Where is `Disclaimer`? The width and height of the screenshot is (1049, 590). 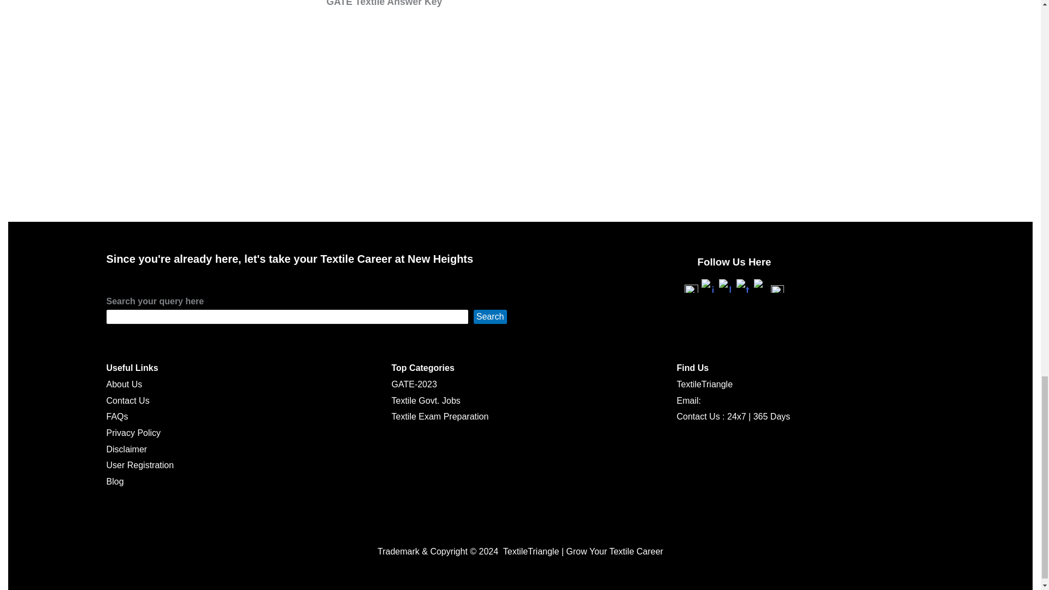 Disclaimer is located at coordinates (126, 449).